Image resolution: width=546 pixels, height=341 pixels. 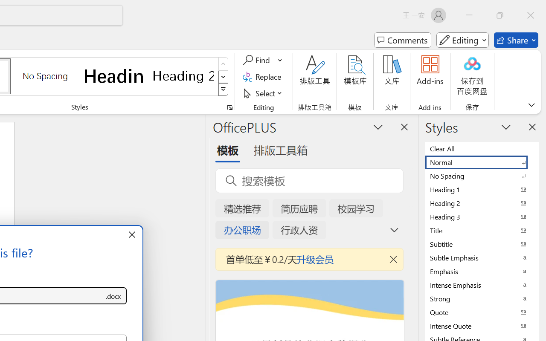 What do you see at coordinates (531, 105) in the screenshot?
I see `Ribbon Display Options` at bounding box center [531, 105].